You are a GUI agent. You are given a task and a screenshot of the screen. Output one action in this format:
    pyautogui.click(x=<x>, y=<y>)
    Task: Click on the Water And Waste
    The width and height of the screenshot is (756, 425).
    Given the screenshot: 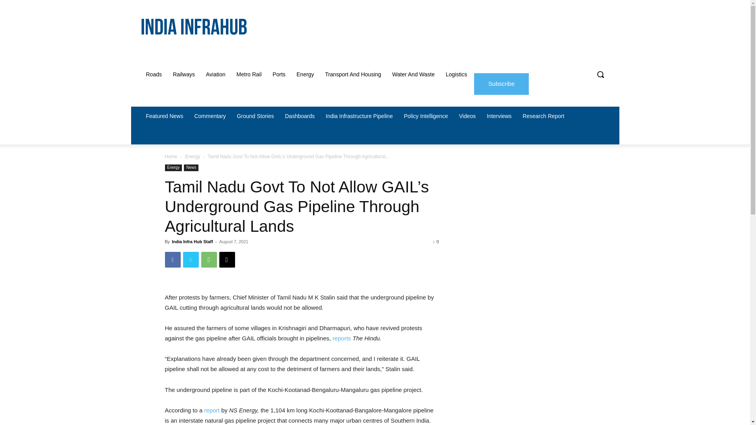 What is the action you would take?
    pyautogui.click(x=413, y=74)
    